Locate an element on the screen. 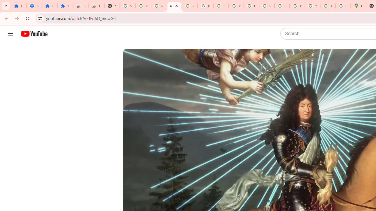 This screenshot has width=376, height=211. View site information is located at coordinates (40, 18).